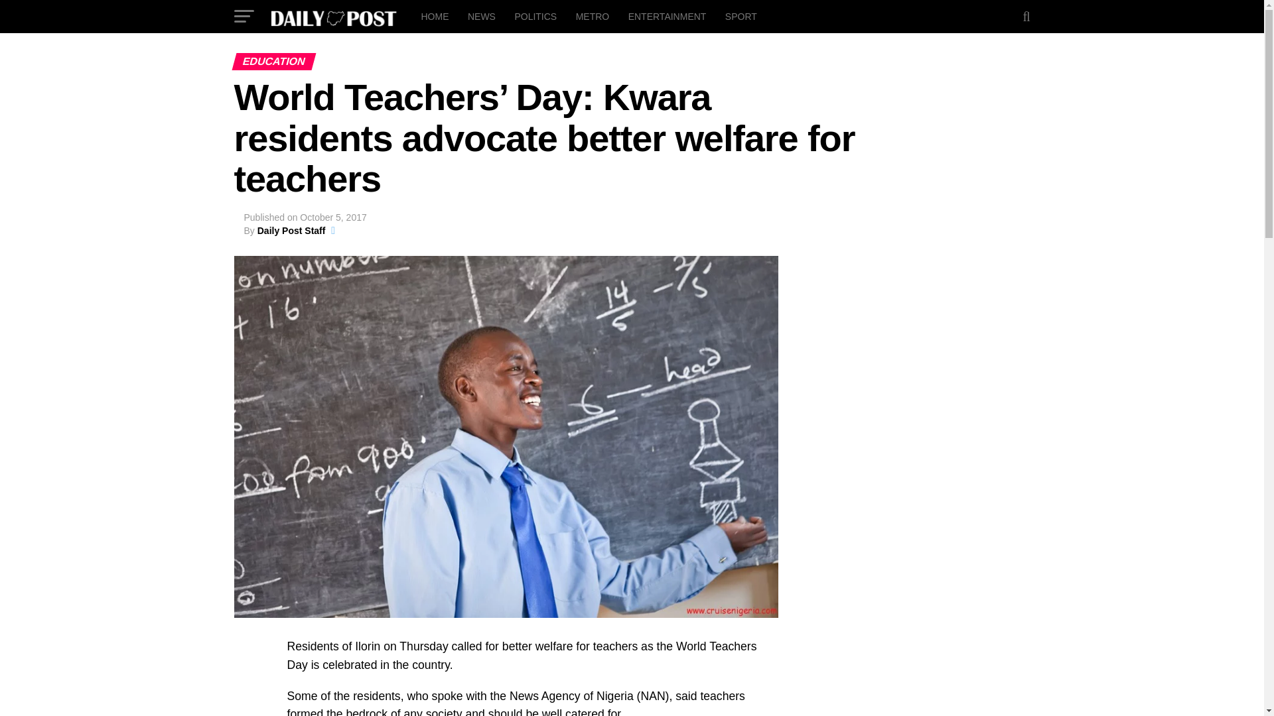  What do you see at coordinates (741, 16) in the screenshot?
I see `SPORT` at bounding box center [741, 16].